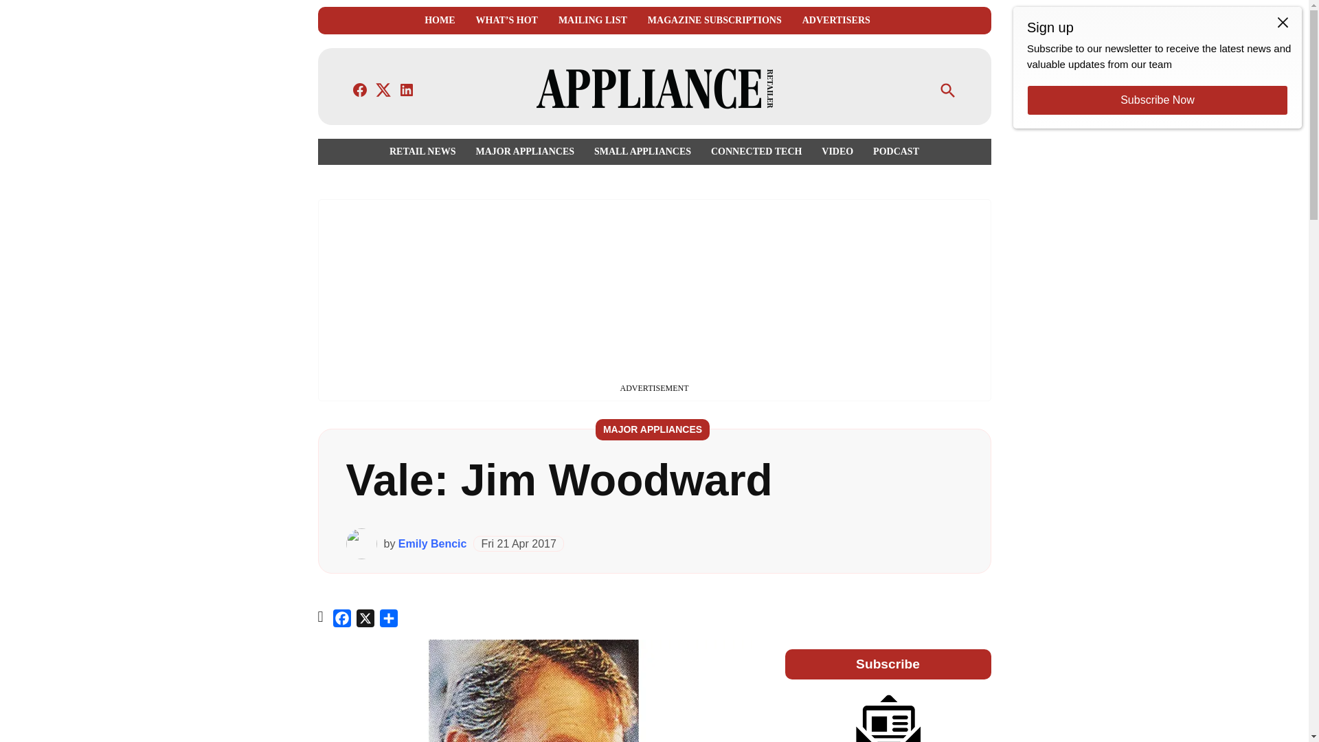 This screenshot has width=1319, height=742. What do you see at coordinates (426, 151) in the screenshot?
I see `RETAIL NEWS` at bounding box center [426, 151].